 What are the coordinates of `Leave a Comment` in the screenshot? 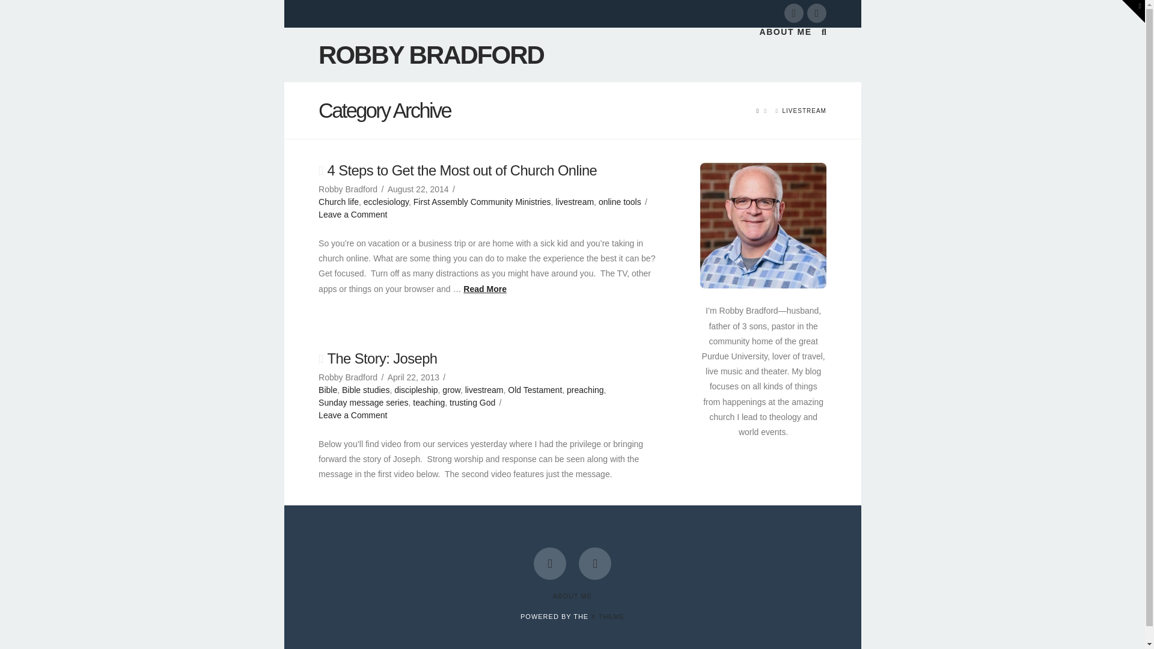 It's located at (352, 214).